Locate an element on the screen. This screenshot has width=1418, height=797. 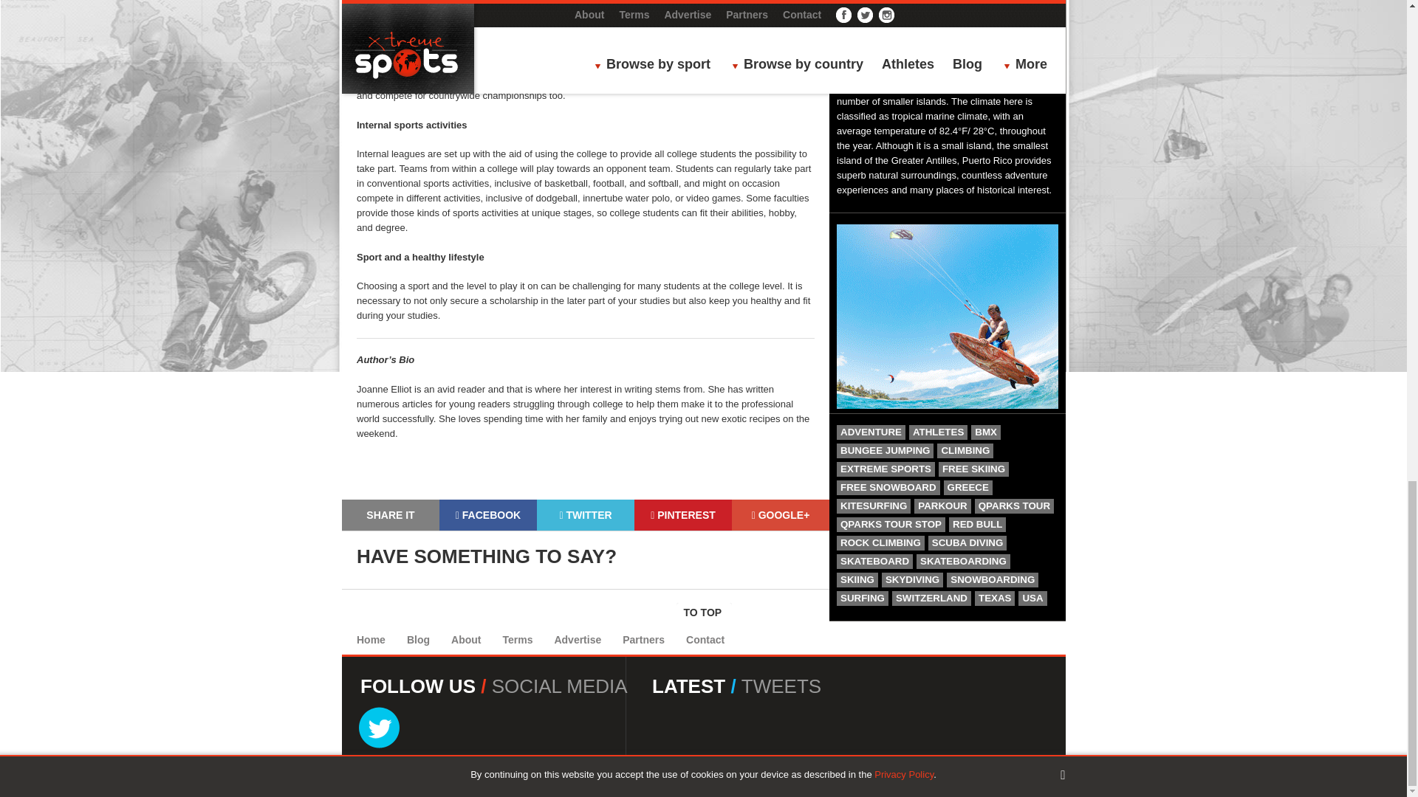
best paper writing websites is located at coordinates (731, 66).